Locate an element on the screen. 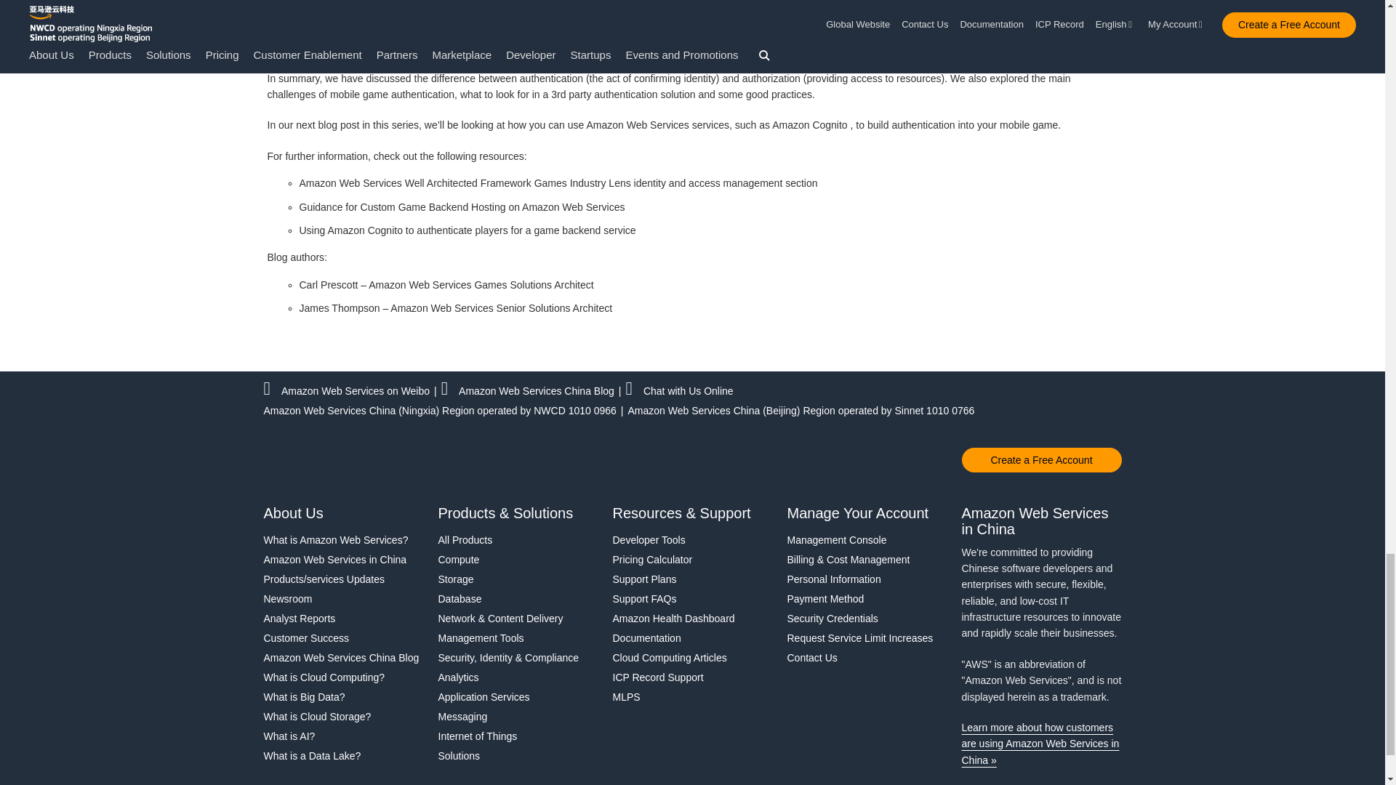 This screenshot has width=1396, height=785. What's New is located at coordinates (343, 579).